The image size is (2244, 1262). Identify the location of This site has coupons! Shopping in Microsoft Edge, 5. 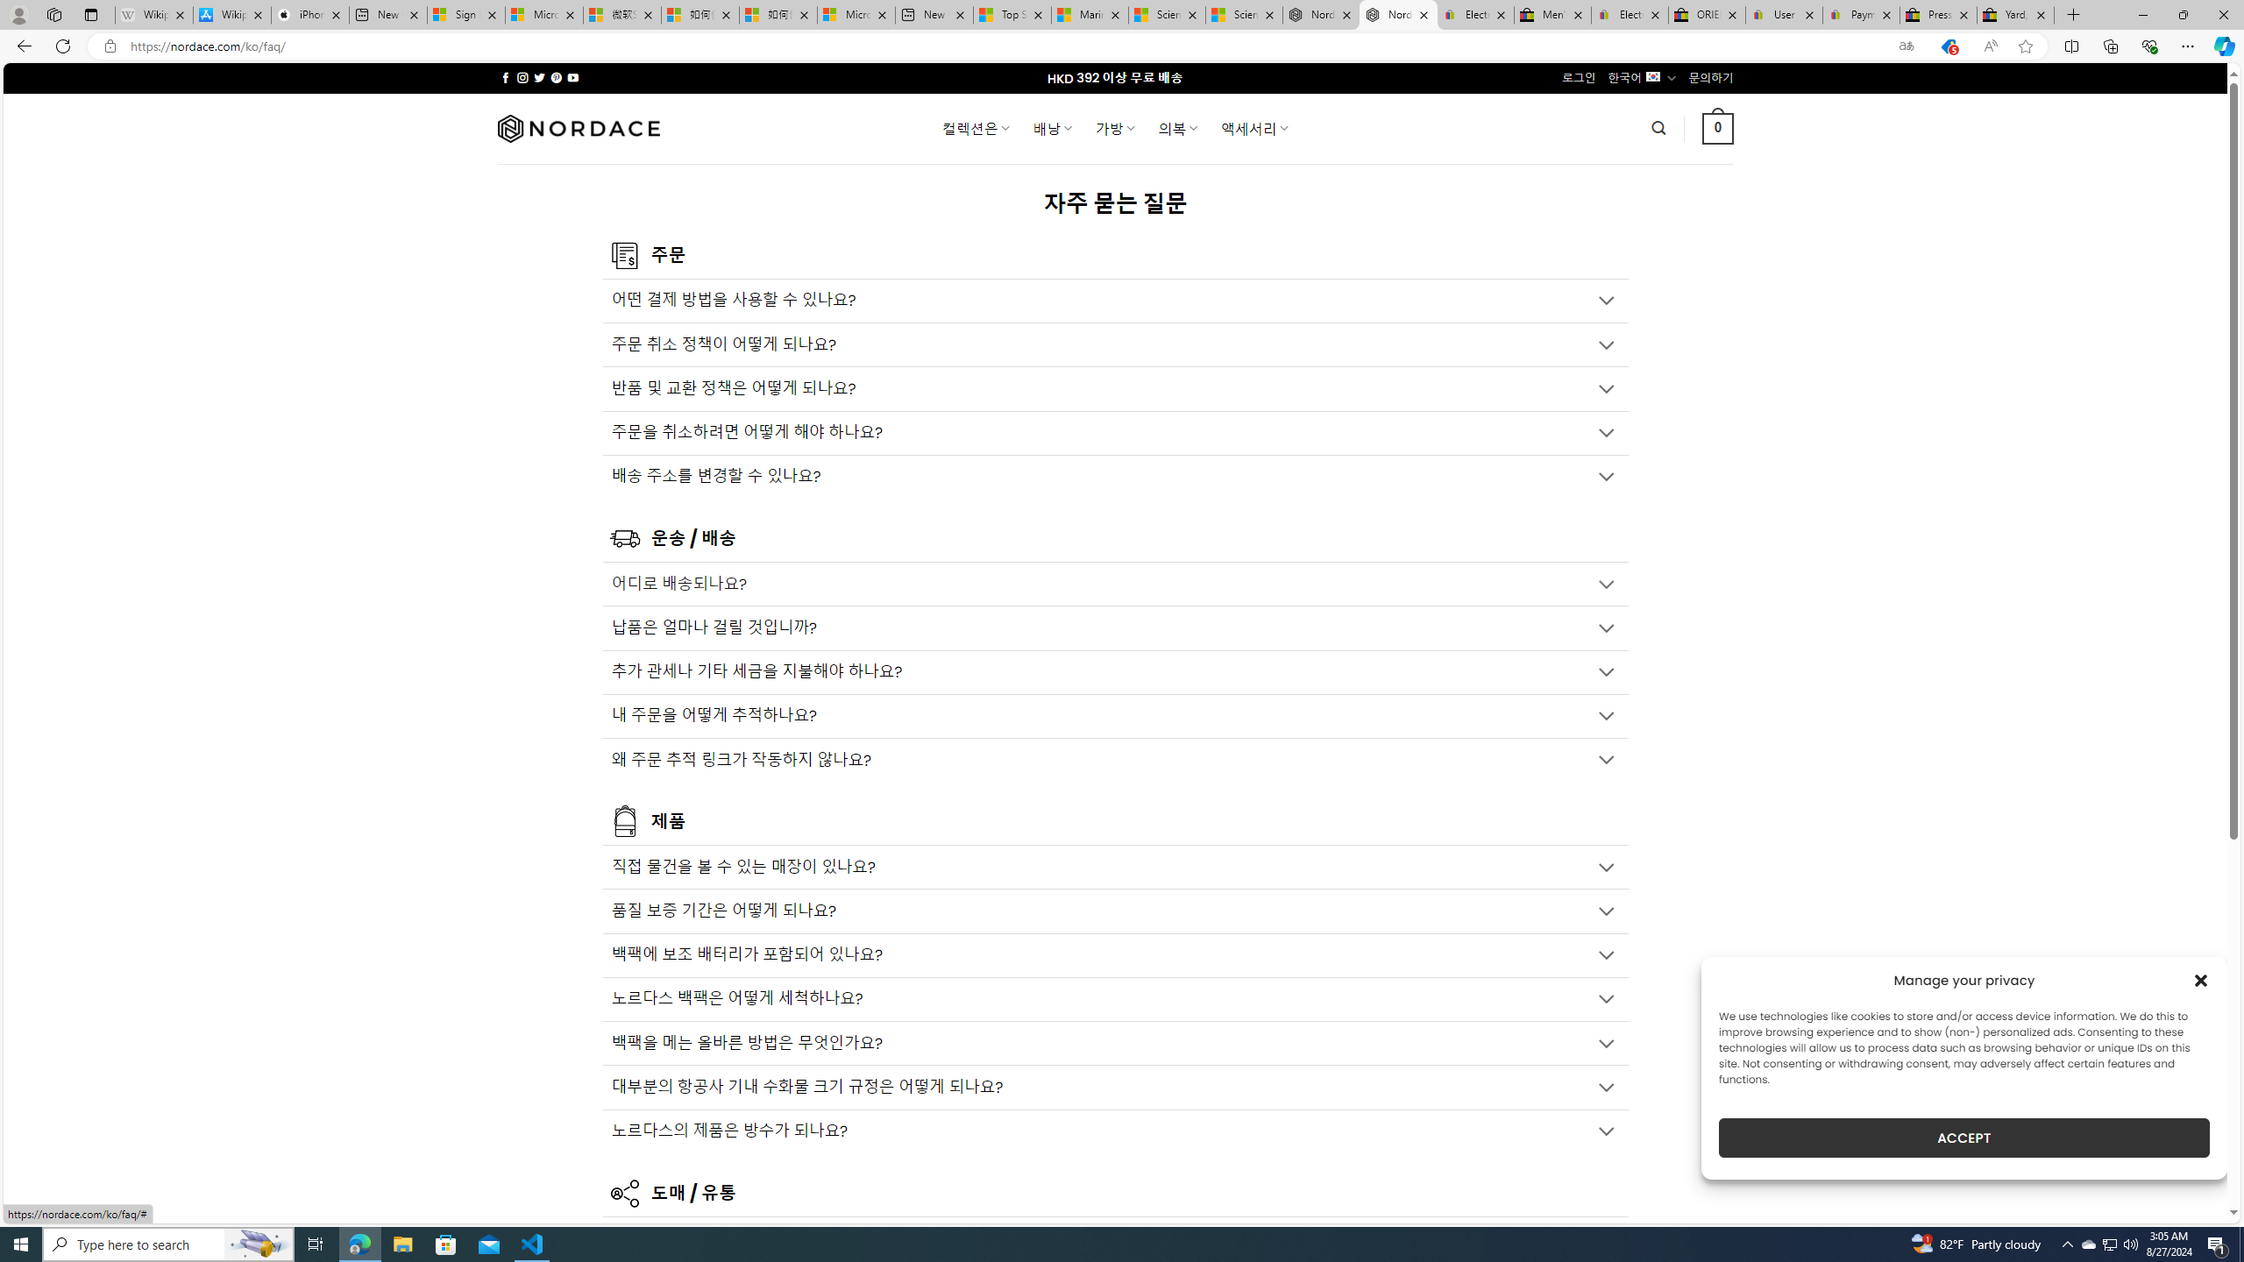
(1948, 46).